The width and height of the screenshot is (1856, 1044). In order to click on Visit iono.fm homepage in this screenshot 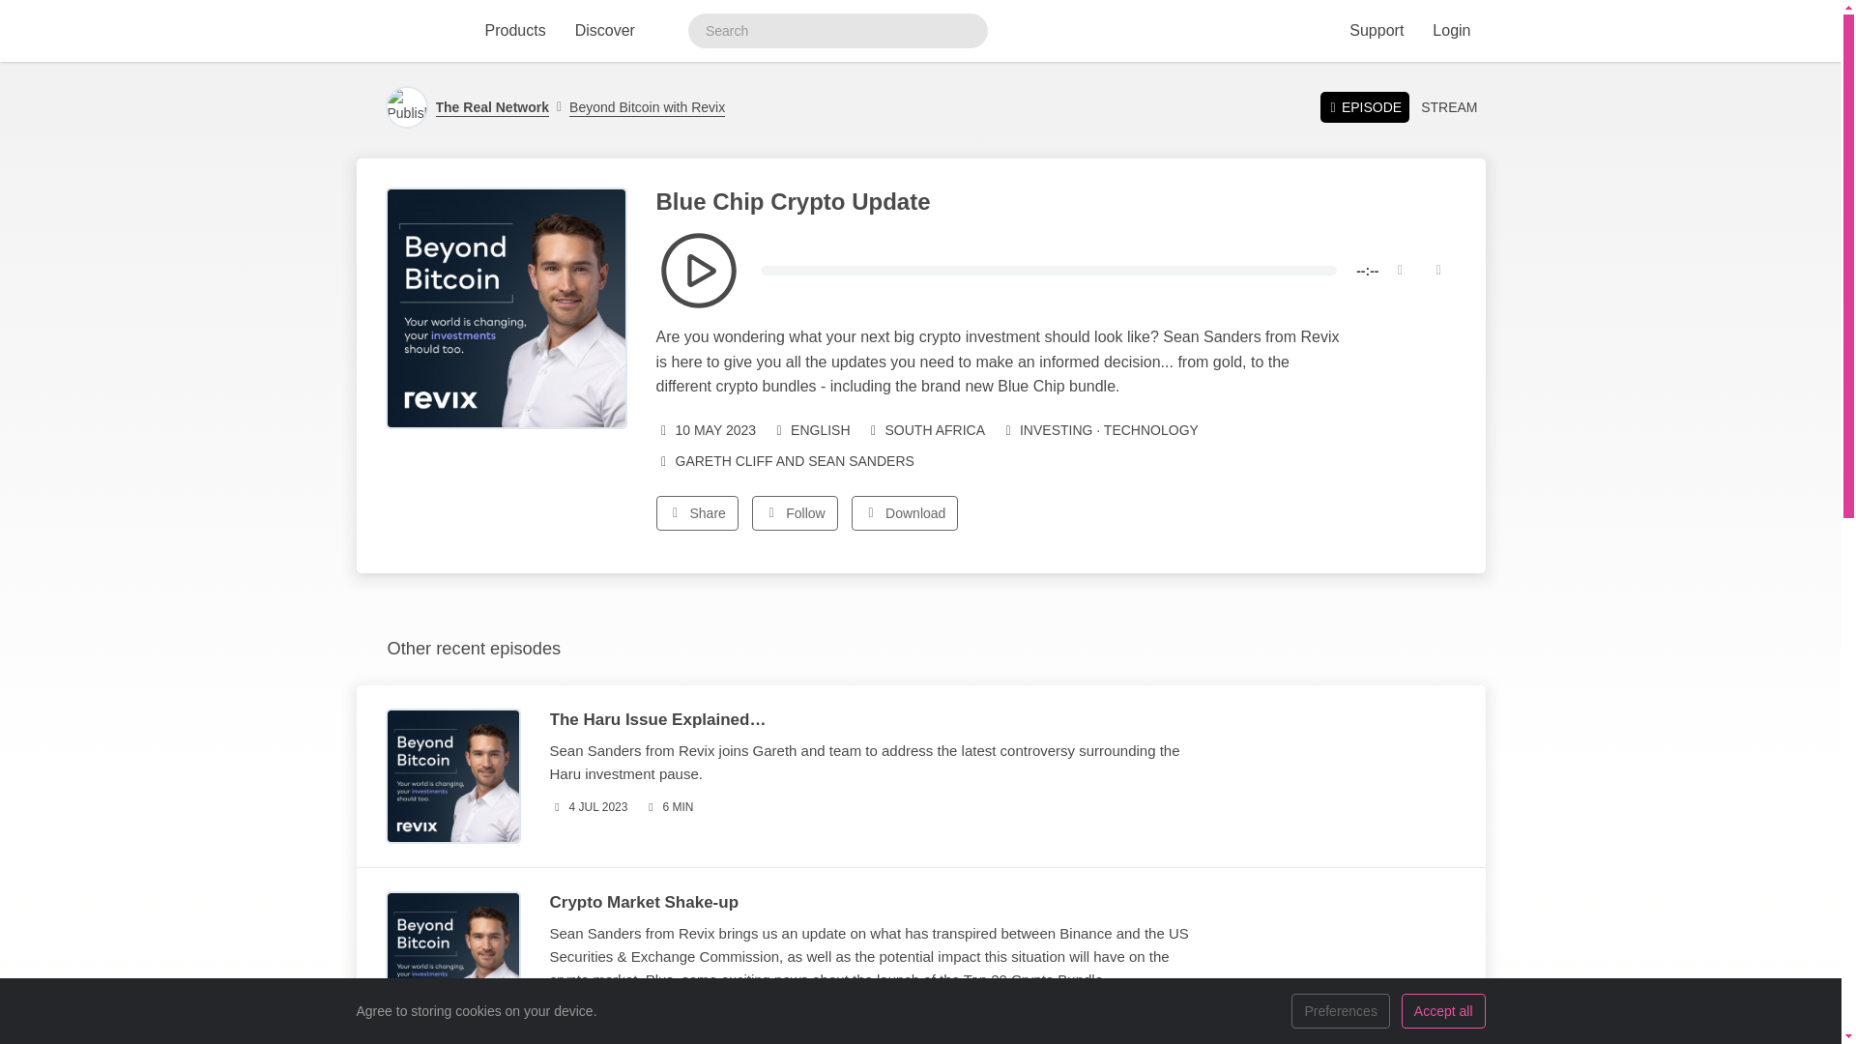, I will do `click(403, 31)`.